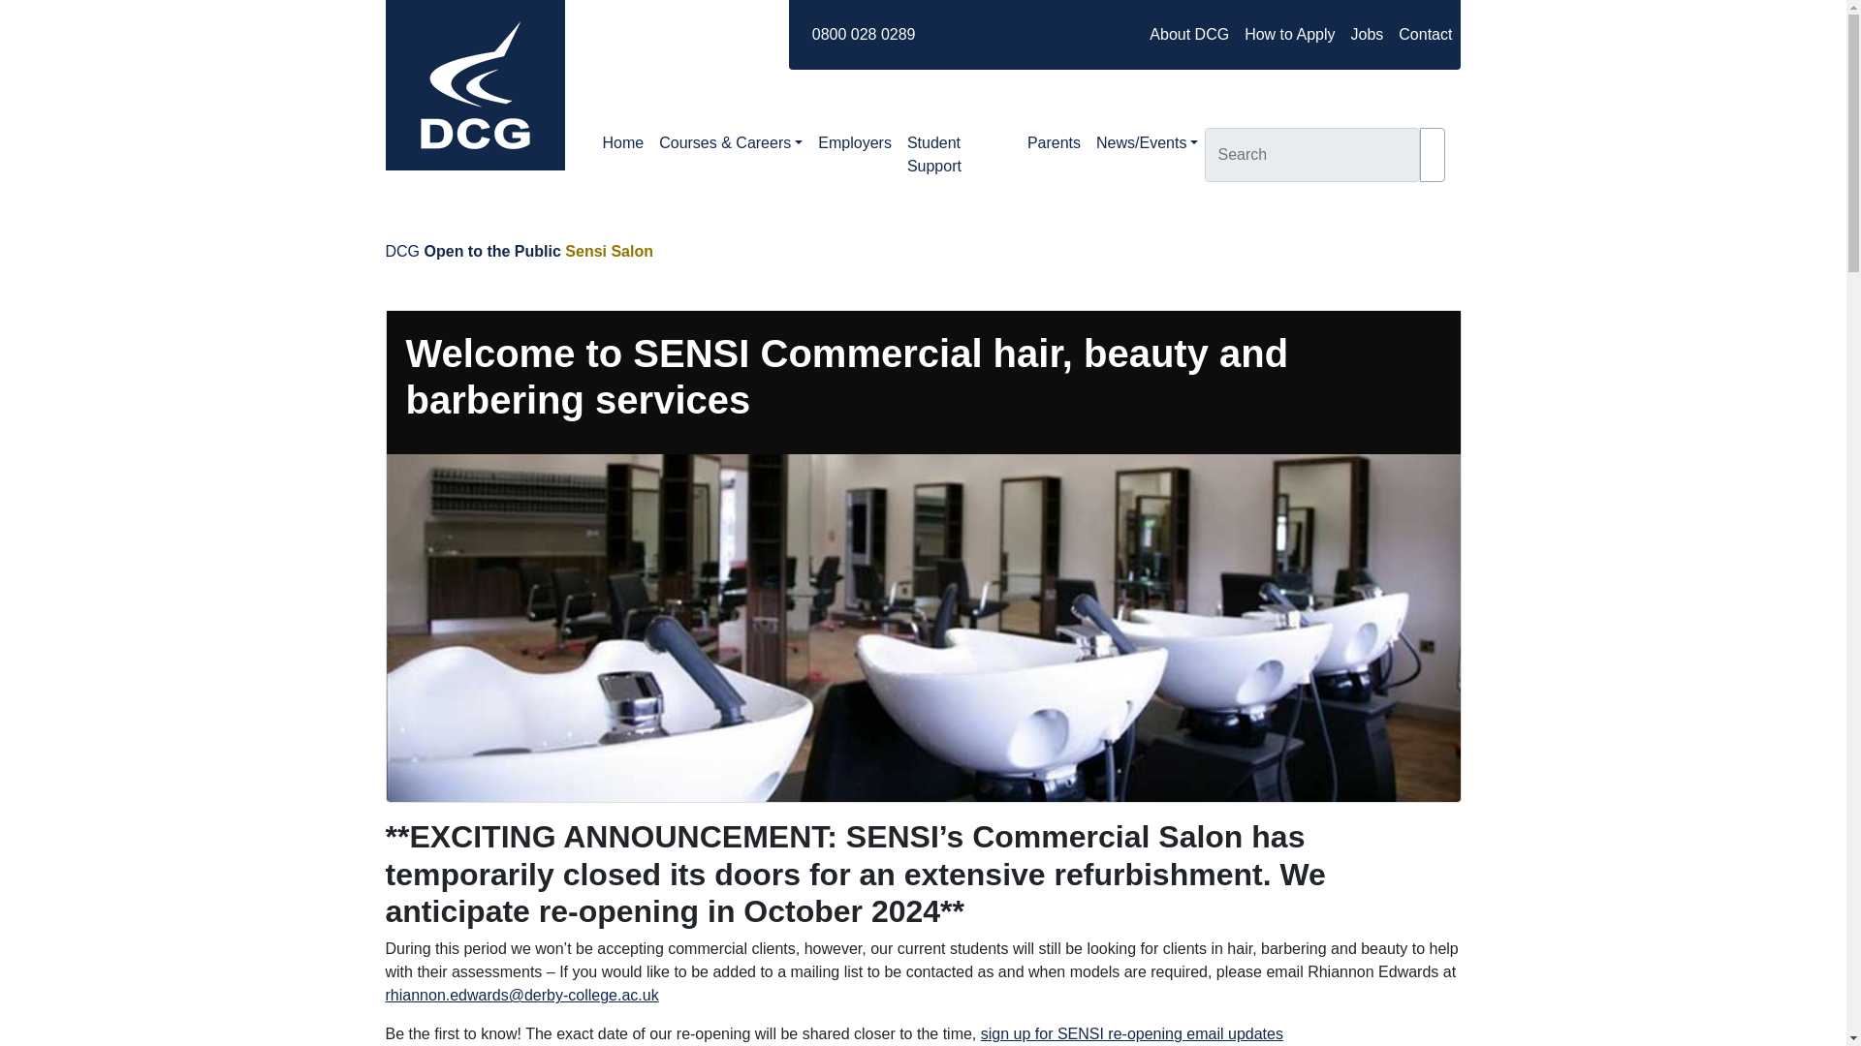  What do you see at coordinates (1425, 35) in the screenshot?
I see `Contact` at bounding box center [1425, 35].